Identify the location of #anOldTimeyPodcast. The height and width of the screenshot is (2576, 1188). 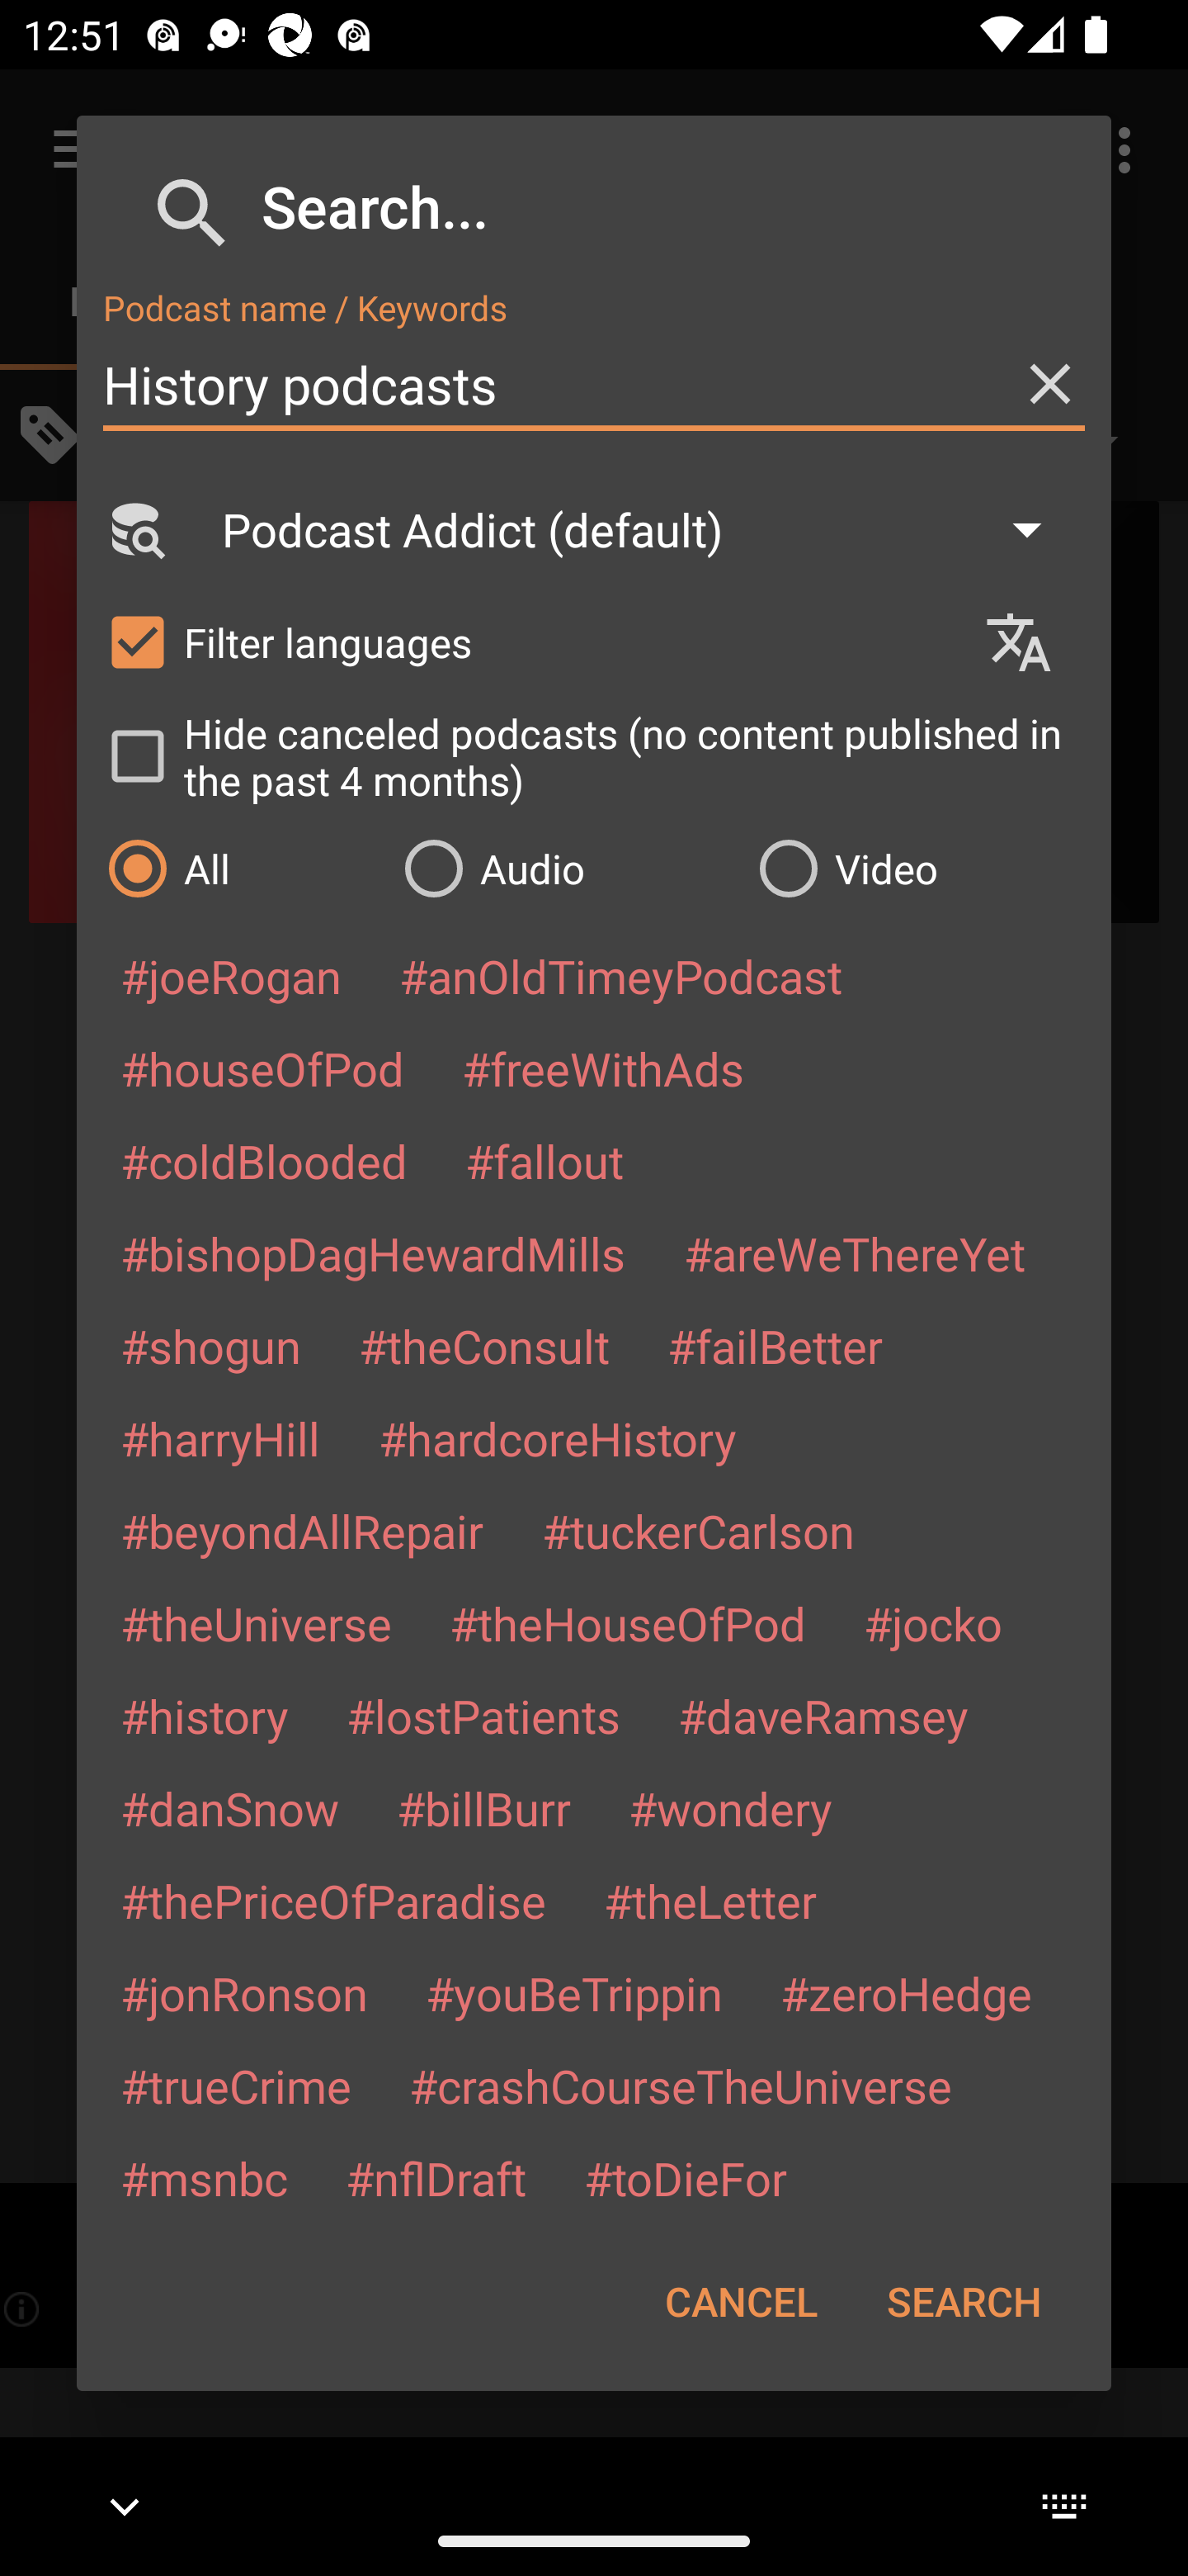
(620, 976).